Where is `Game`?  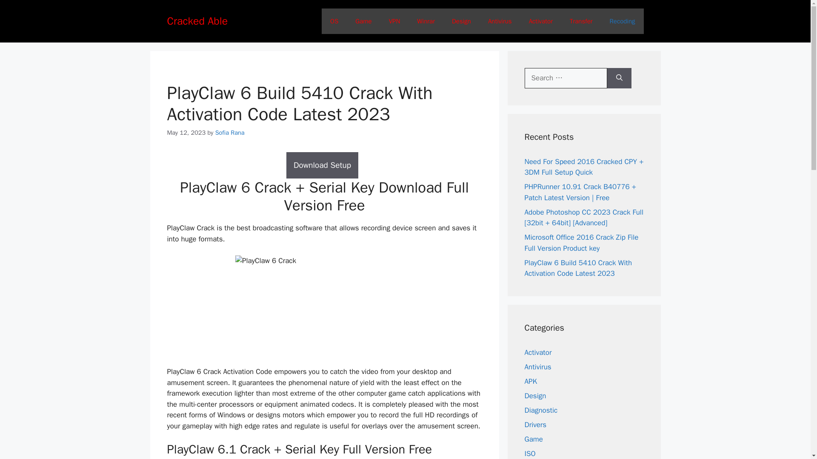
Game is located at coordinates (363, 21).